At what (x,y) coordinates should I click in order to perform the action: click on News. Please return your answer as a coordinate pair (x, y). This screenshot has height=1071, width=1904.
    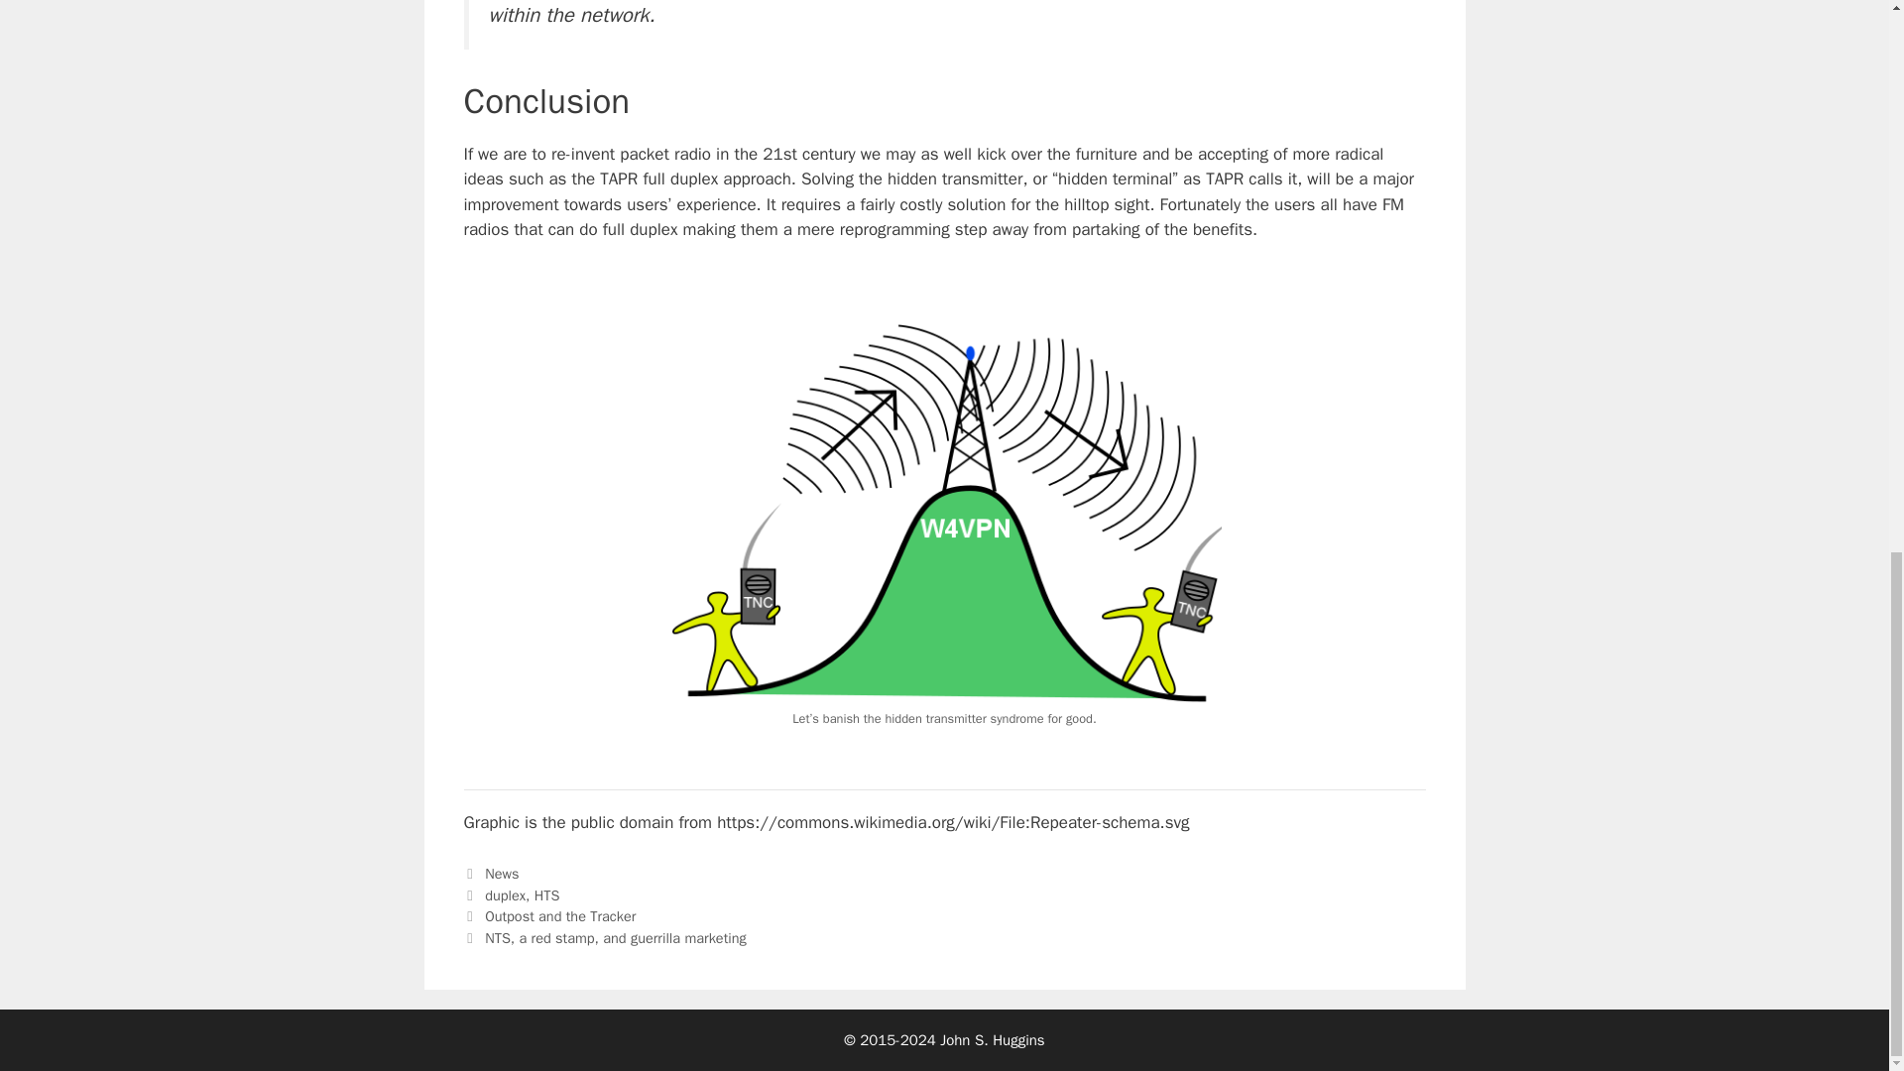
    Looking at the image, I should click on (502, 873).